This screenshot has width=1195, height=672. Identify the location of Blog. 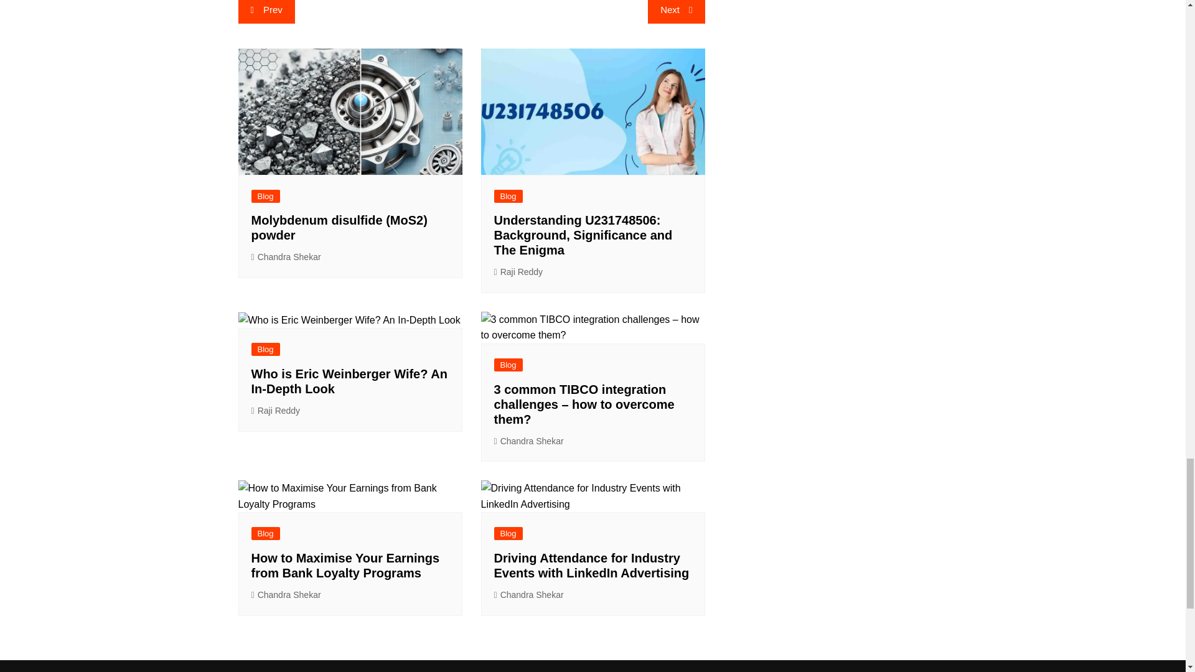
(265, 196).